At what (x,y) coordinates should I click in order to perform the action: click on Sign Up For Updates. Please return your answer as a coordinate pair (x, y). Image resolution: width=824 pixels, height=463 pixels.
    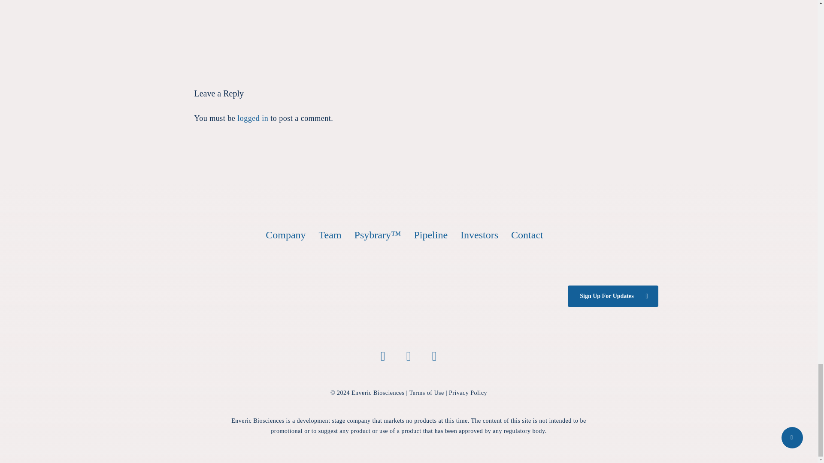
    Looking at the image, I should click on (612, 296).